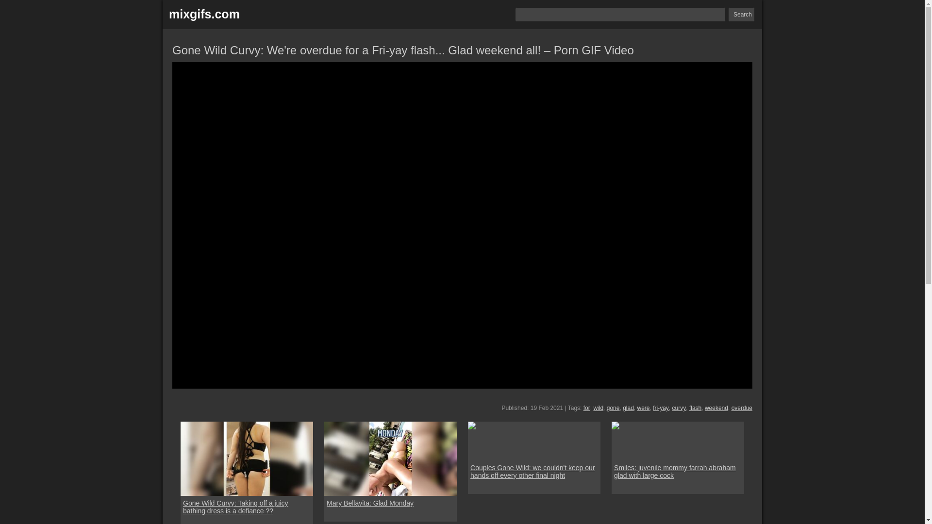  Describe the element at coordinates (616, 425) in the screenshot. I see `Smiles: juvenile mommy farrah abraham glad with large cock` at that location.